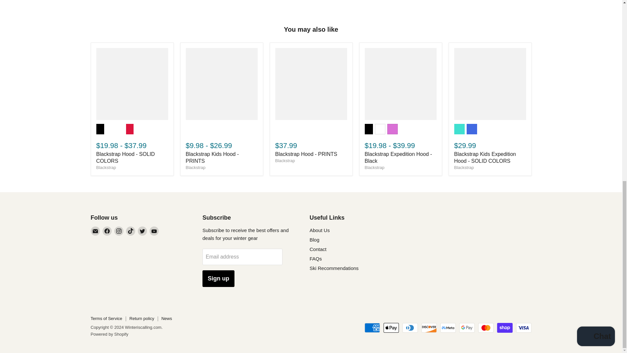 This screenshot has height=353, width=627. I want to click on Blackstrap, so click(285, 160).